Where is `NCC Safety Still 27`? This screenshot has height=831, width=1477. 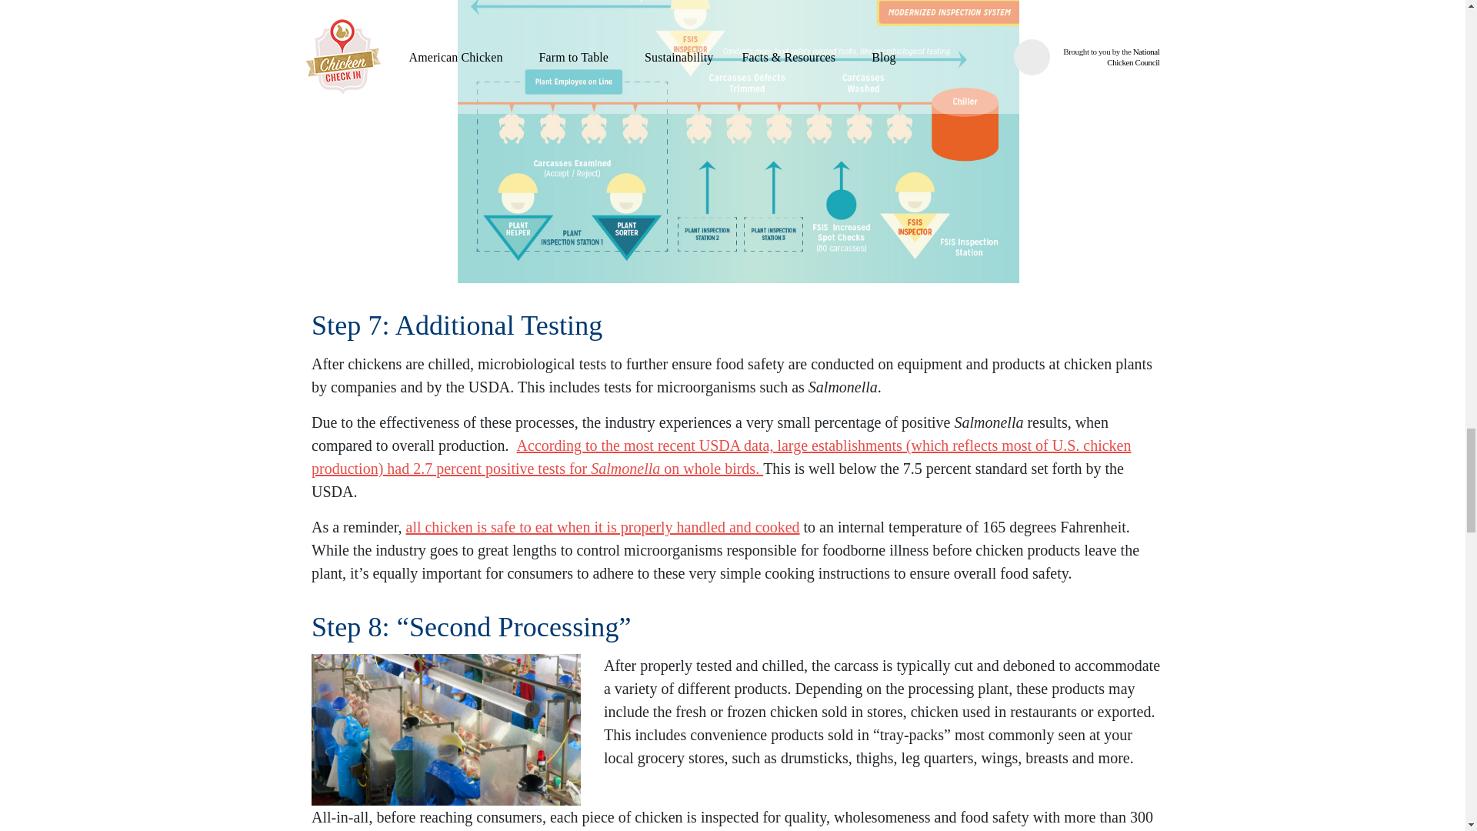 NCC Safety Still 27 is located at coordinates (446, 729).